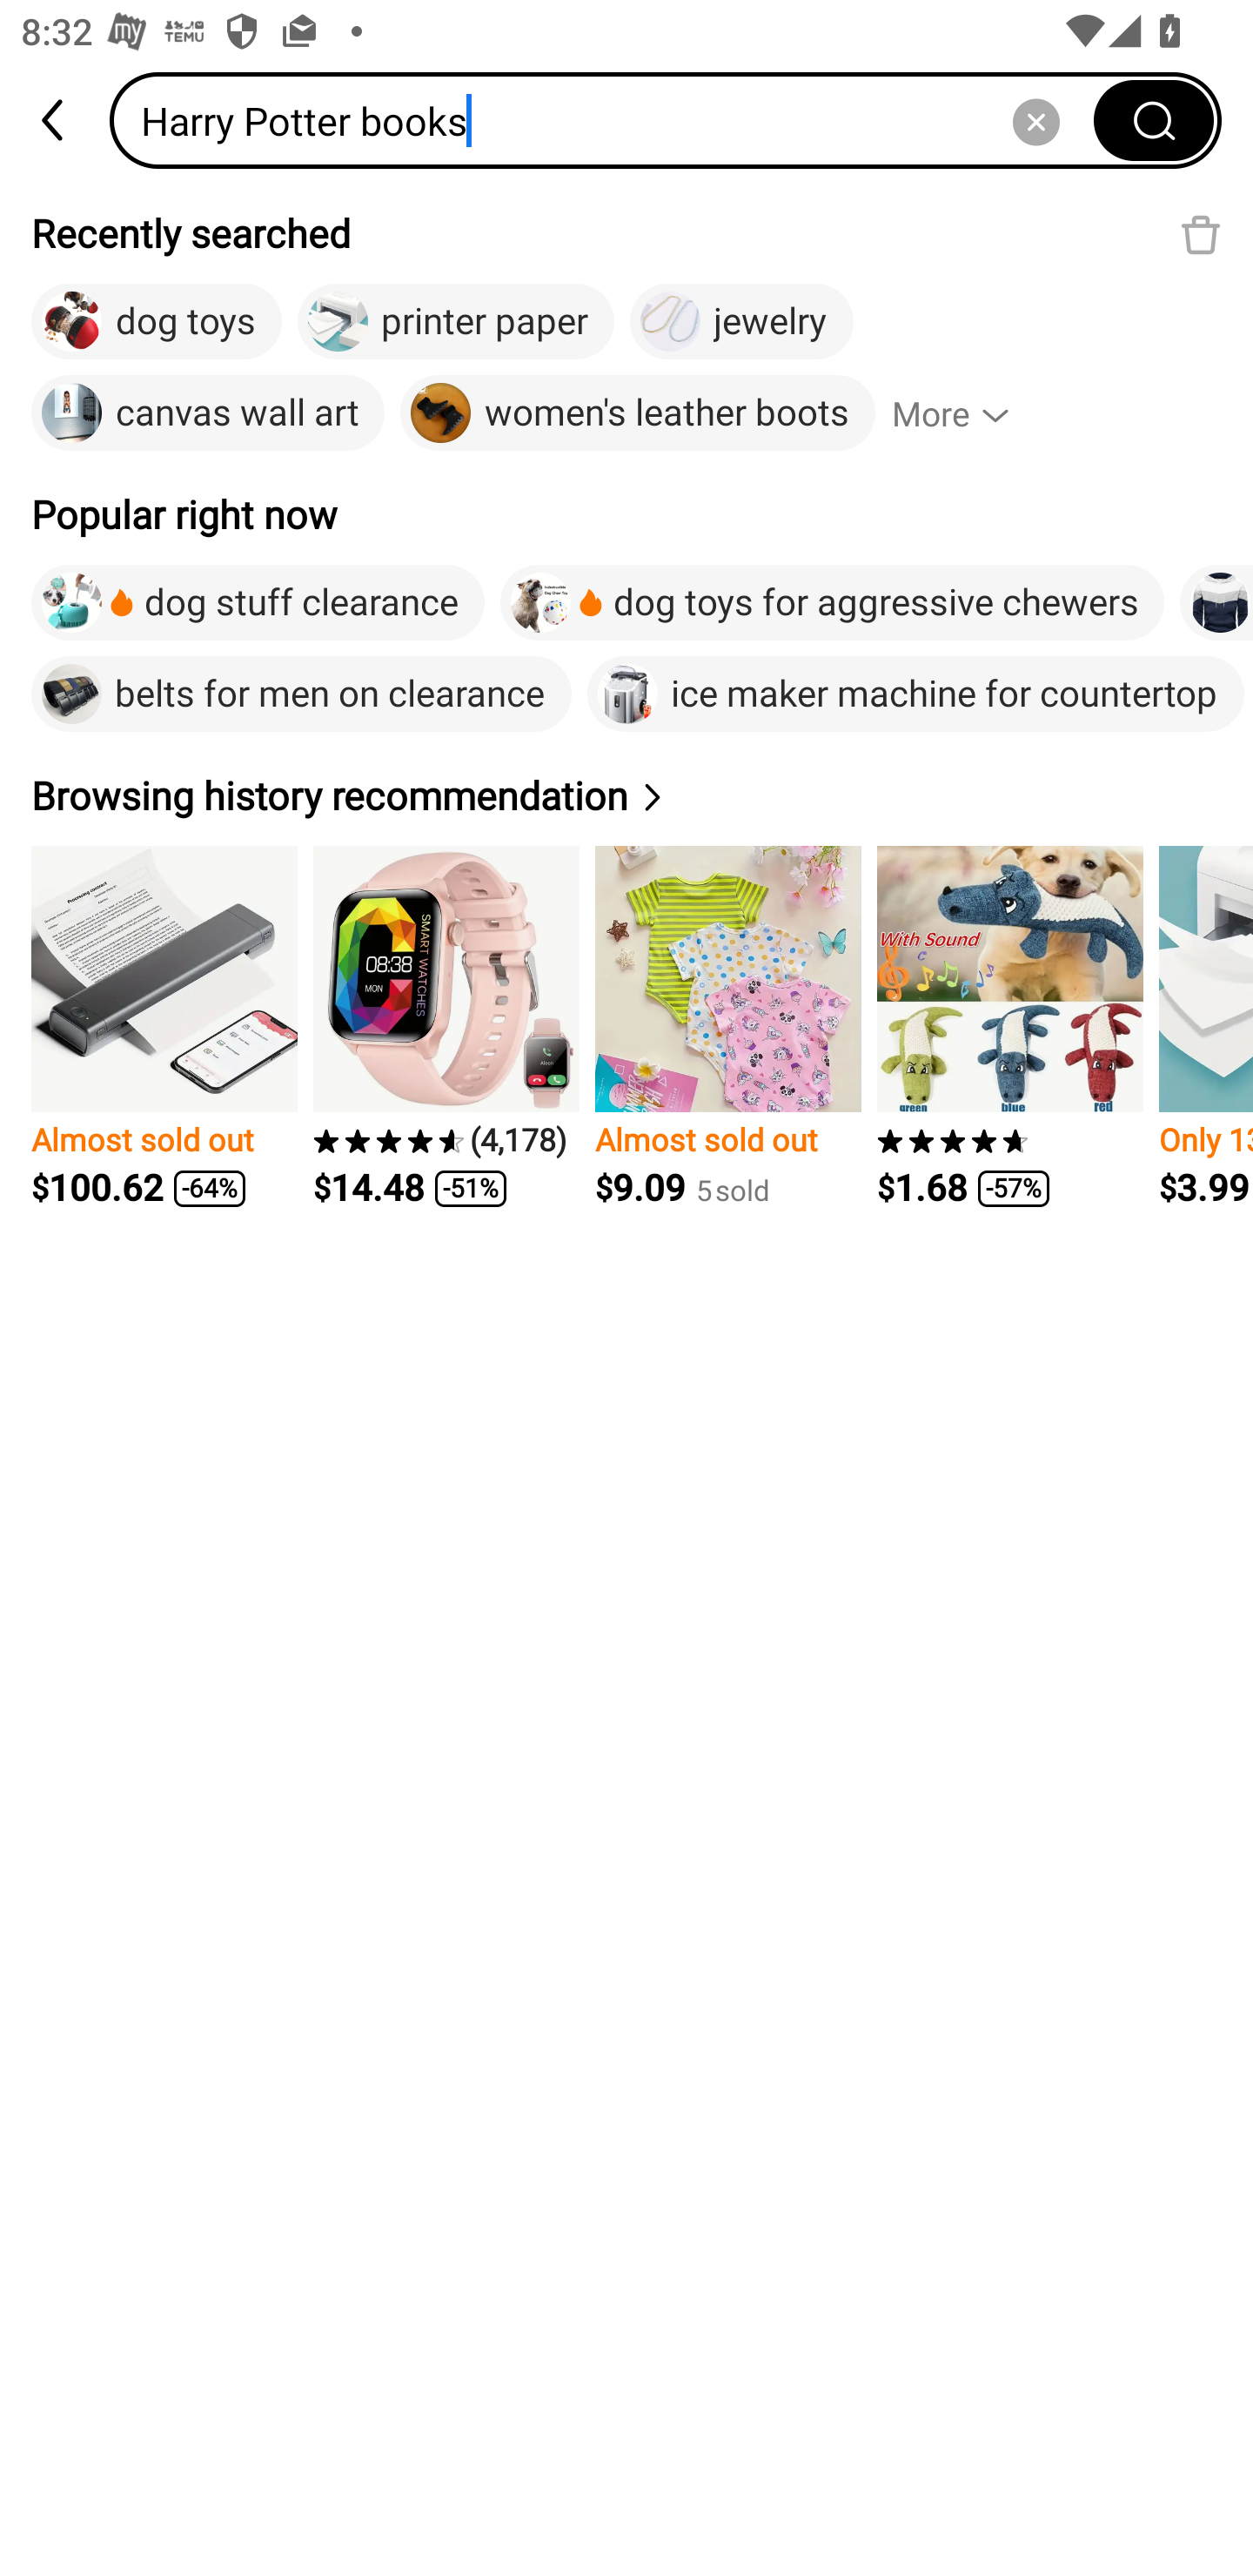 This screenshot has height=2576, width=1253. I want to click on canvas wall art, so click(208, 413).